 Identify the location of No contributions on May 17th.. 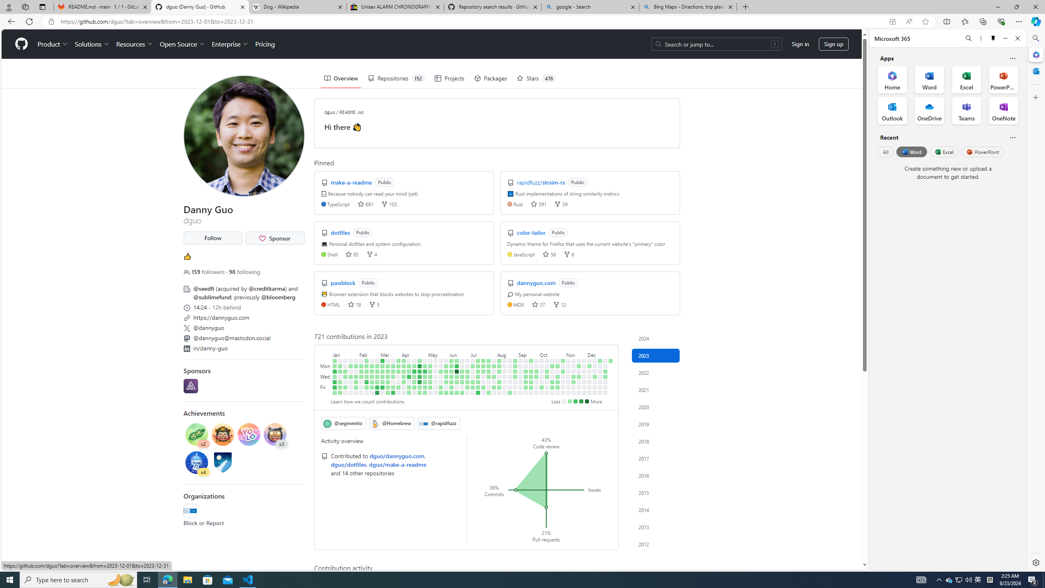
(436, 376).